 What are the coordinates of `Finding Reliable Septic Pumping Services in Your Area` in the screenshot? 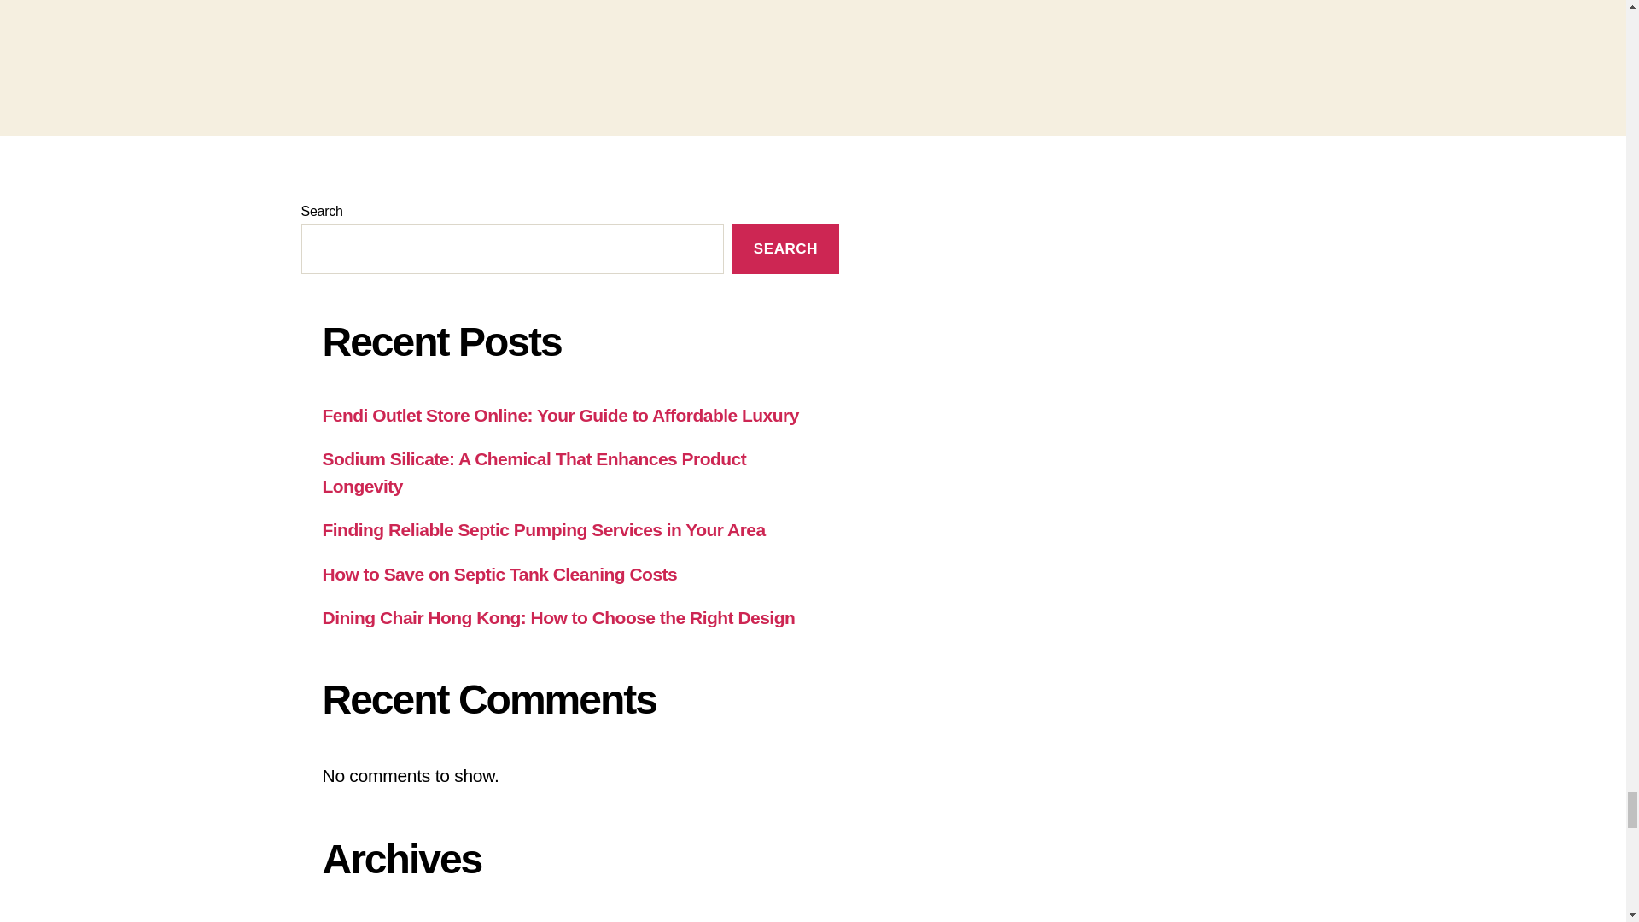 It's located at (544, 529).